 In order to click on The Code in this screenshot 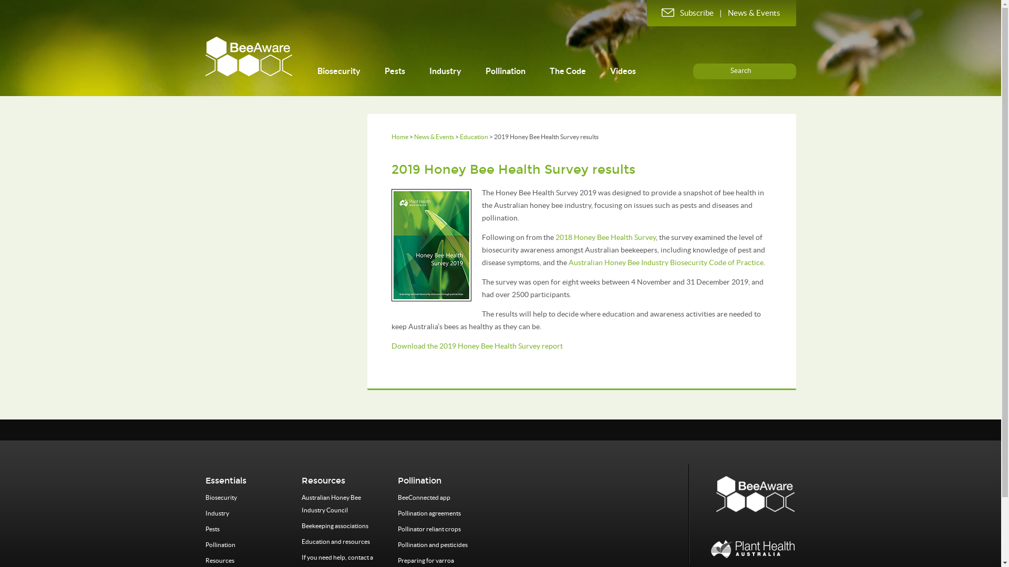, I will do `click(568, 71)`.